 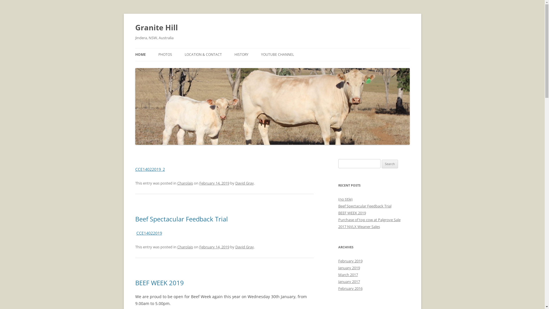 What do you see at coordinates (181, 219) in the screenshot?
I see `Beef Spectacular Feedback Trial` at bounding box center [181, 219].